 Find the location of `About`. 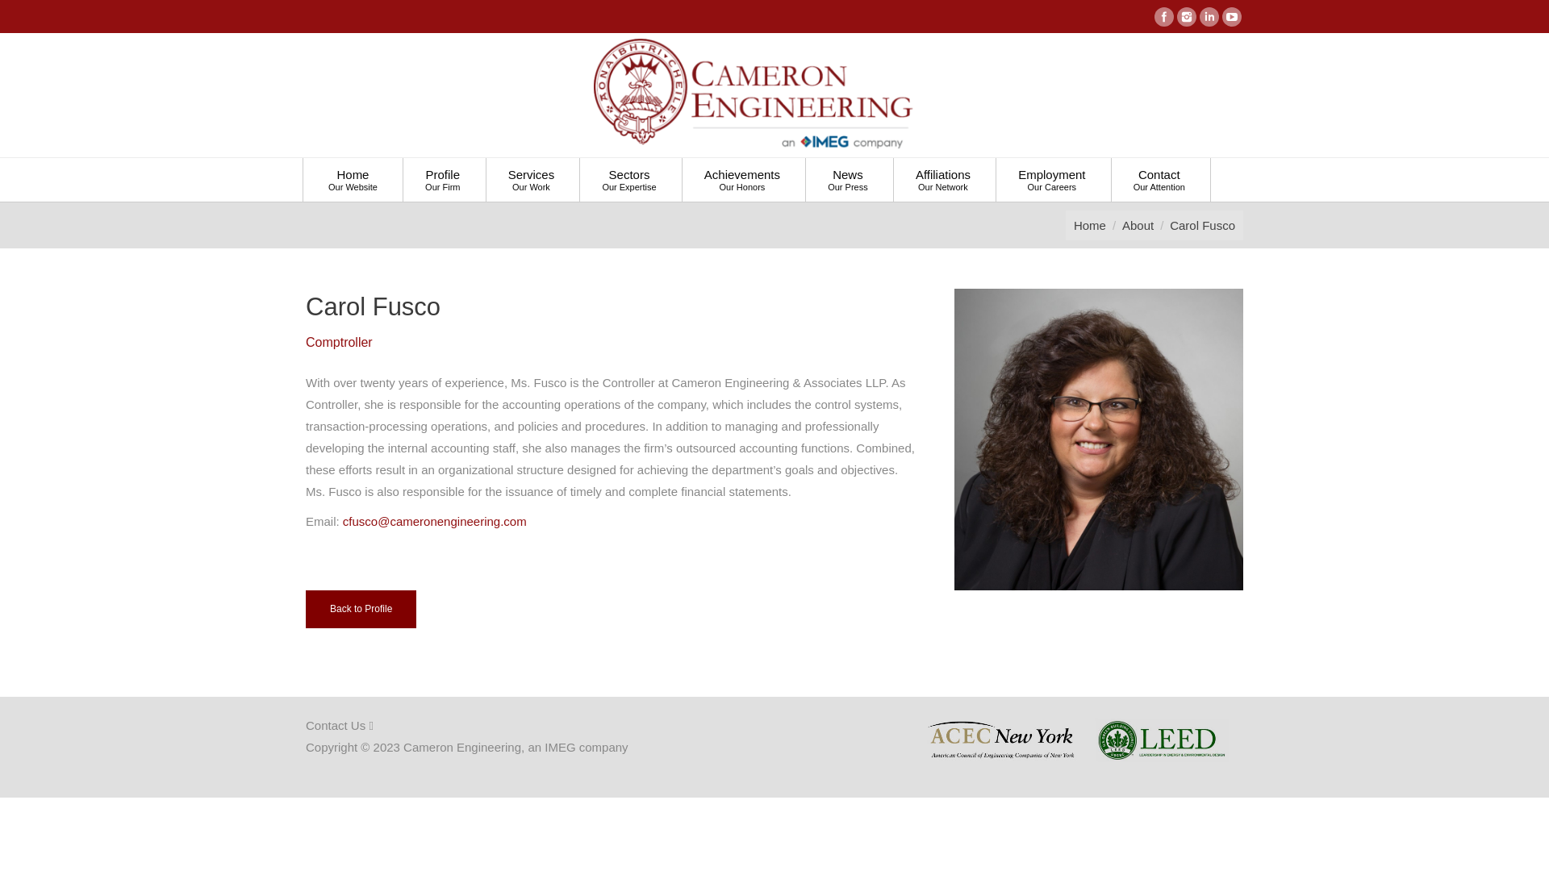

About is located at coordinates (1138, 226).